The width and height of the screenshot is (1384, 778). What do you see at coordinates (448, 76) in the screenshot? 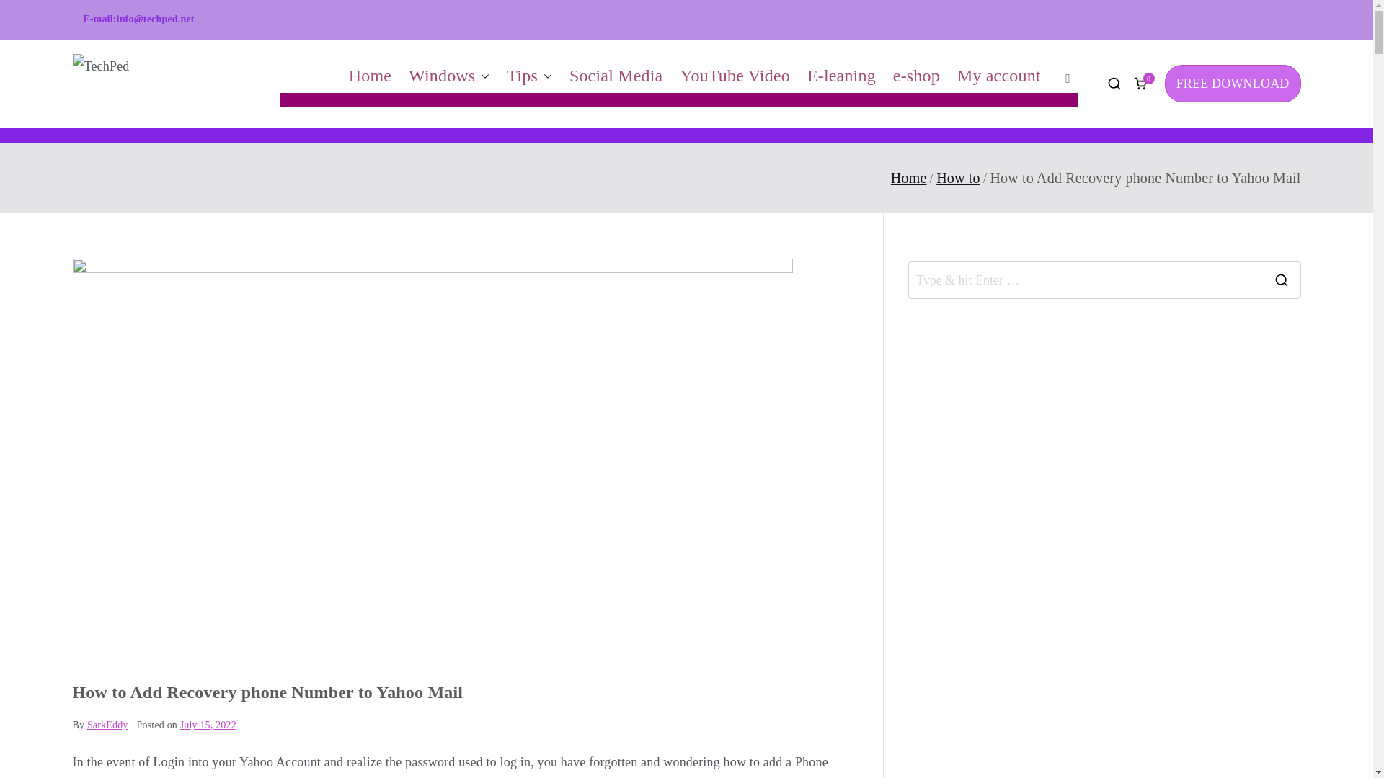
I see `Windows` at bounding box center [448, 76].